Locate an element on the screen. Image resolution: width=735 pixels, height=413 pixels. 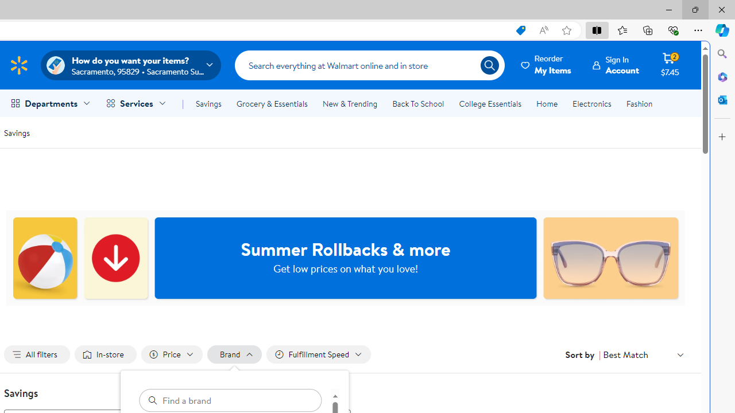
Filter by Fulfillment Speed not applied, activate to change is located at coordinates (318, 354).